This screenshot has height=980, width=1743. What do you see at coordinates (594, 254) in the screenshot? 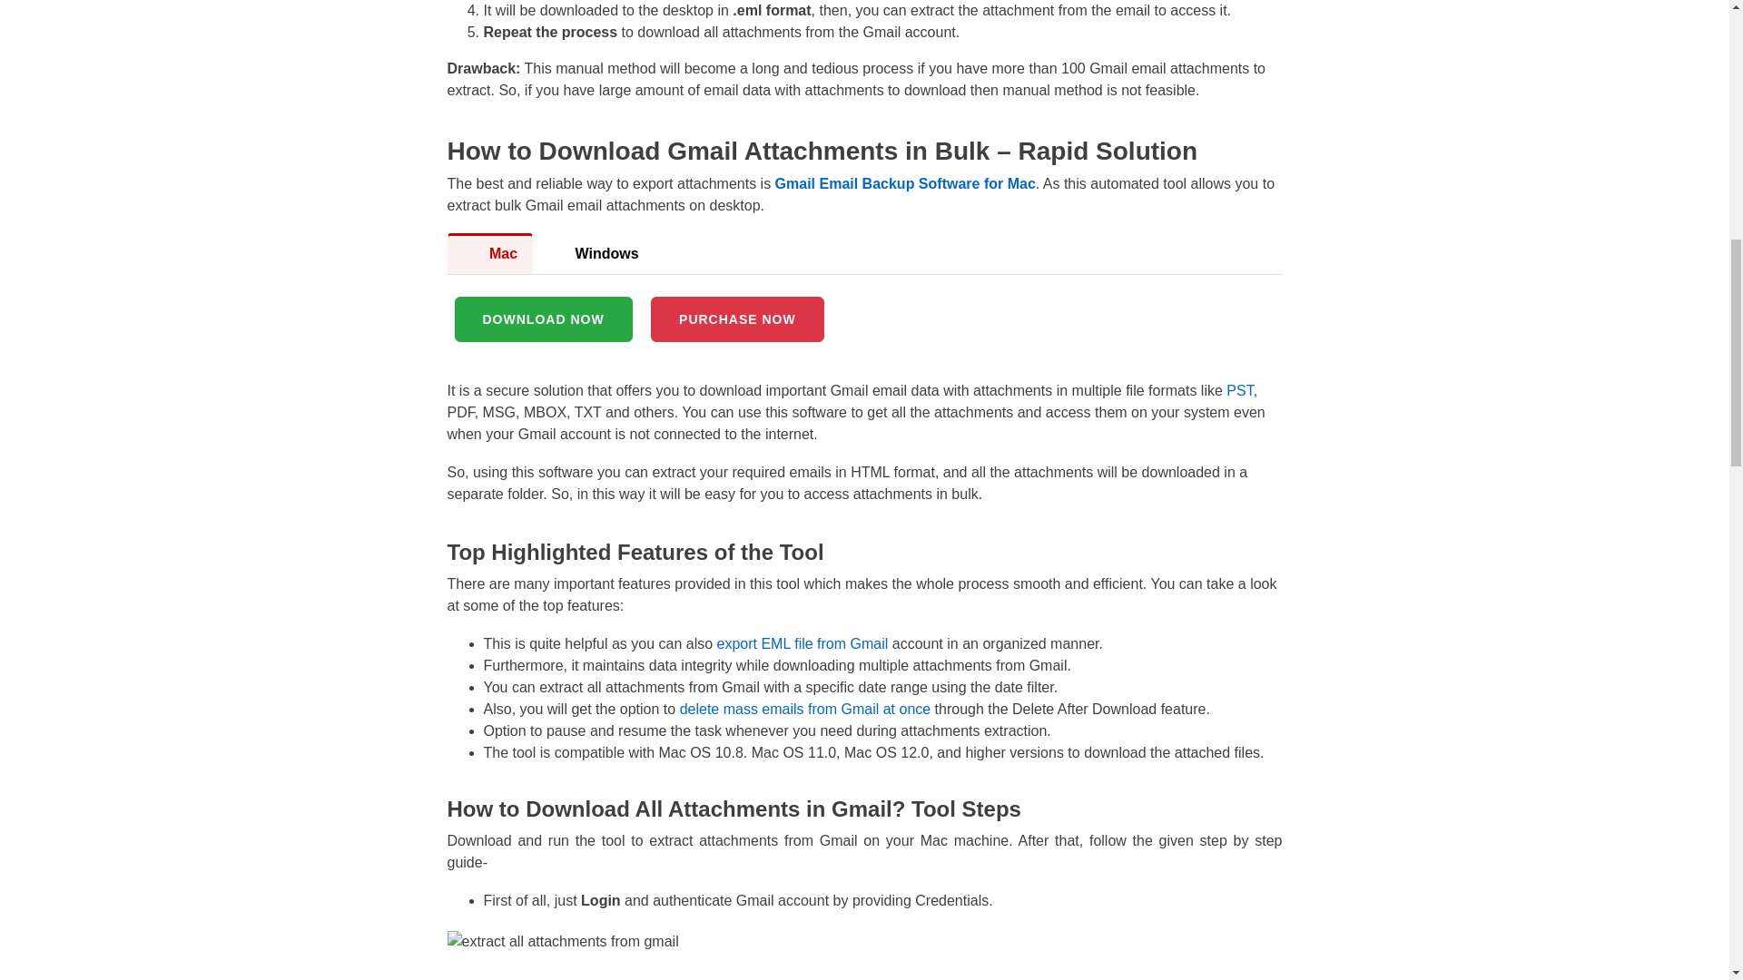
I see `Windows` at bounding box center [594, 254].